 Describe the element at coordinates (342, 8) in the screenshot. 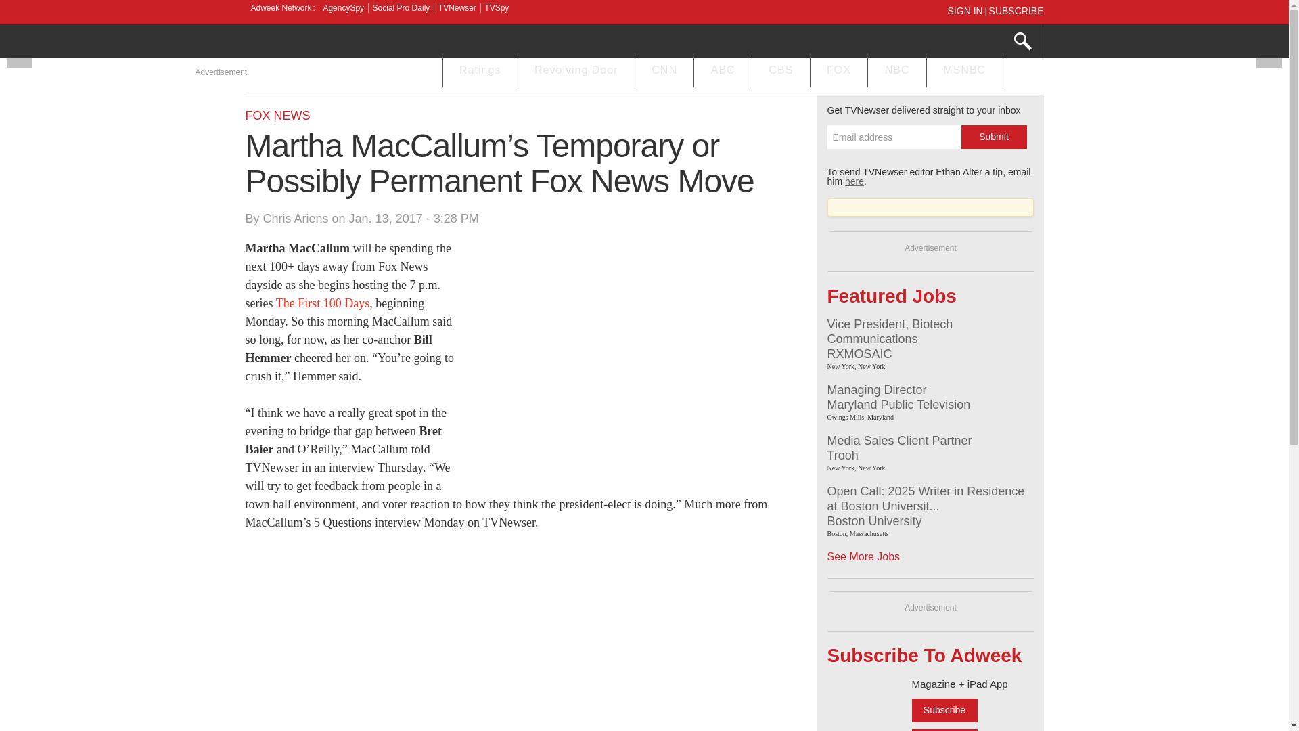

I see `AgencySpy` at that location.